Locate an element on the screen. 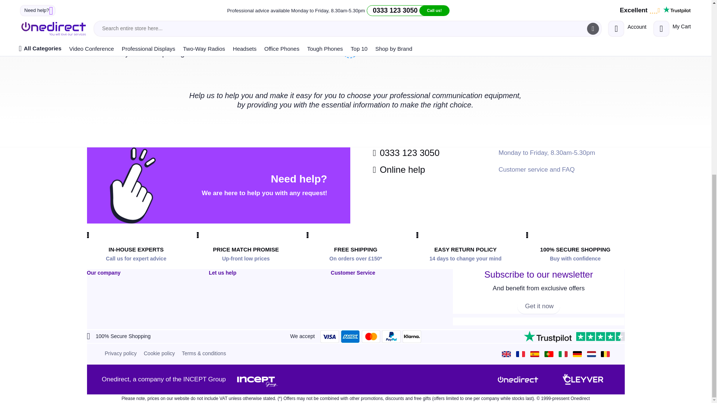 The image size is (717, 403). onedirect es is located at coordinates (536, 353).